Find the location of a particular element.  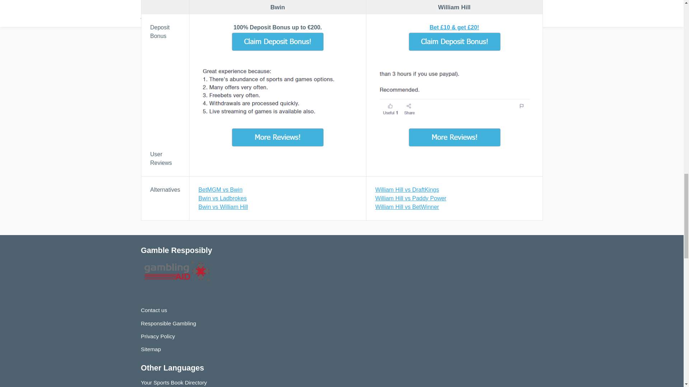

William Hill vs DraftKings is located at coordinates (454, 190).